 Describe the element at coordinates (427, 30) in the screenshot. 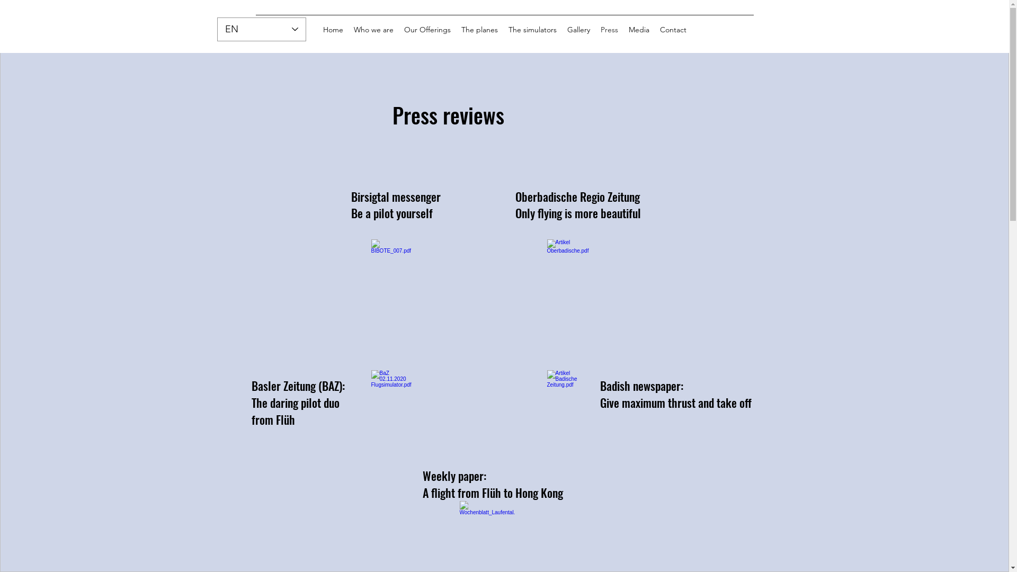

I see `Our Offerings` at that location.